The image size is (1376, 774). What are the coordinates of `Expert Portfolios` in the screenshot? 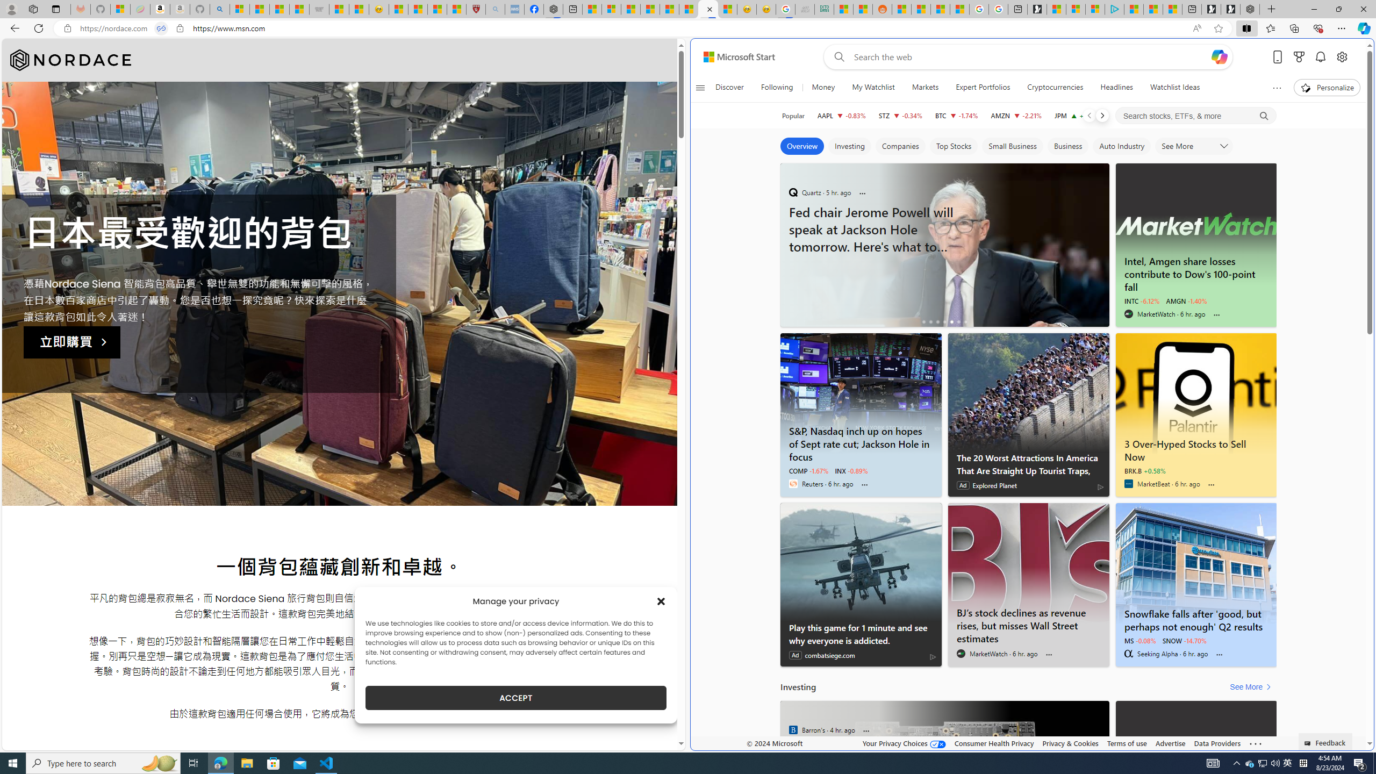 It's located at (983, 88).